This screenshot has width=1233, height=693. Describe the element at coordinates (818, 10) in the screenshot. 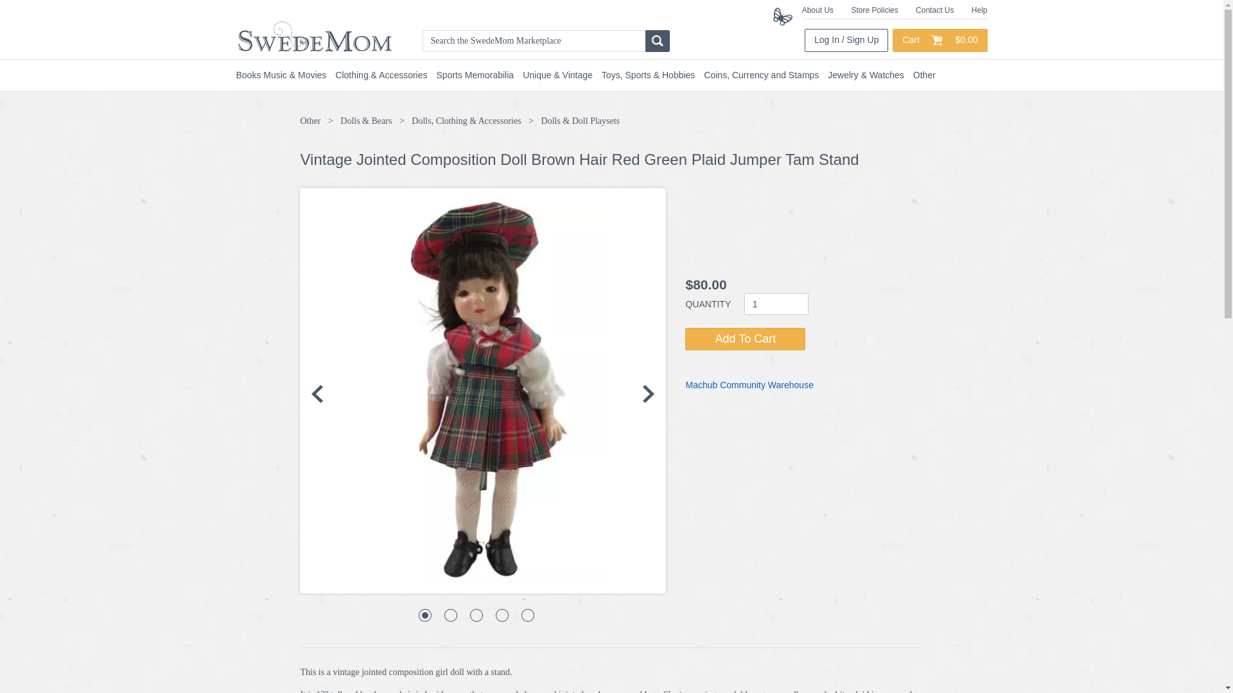

I see `About Us` at that location.